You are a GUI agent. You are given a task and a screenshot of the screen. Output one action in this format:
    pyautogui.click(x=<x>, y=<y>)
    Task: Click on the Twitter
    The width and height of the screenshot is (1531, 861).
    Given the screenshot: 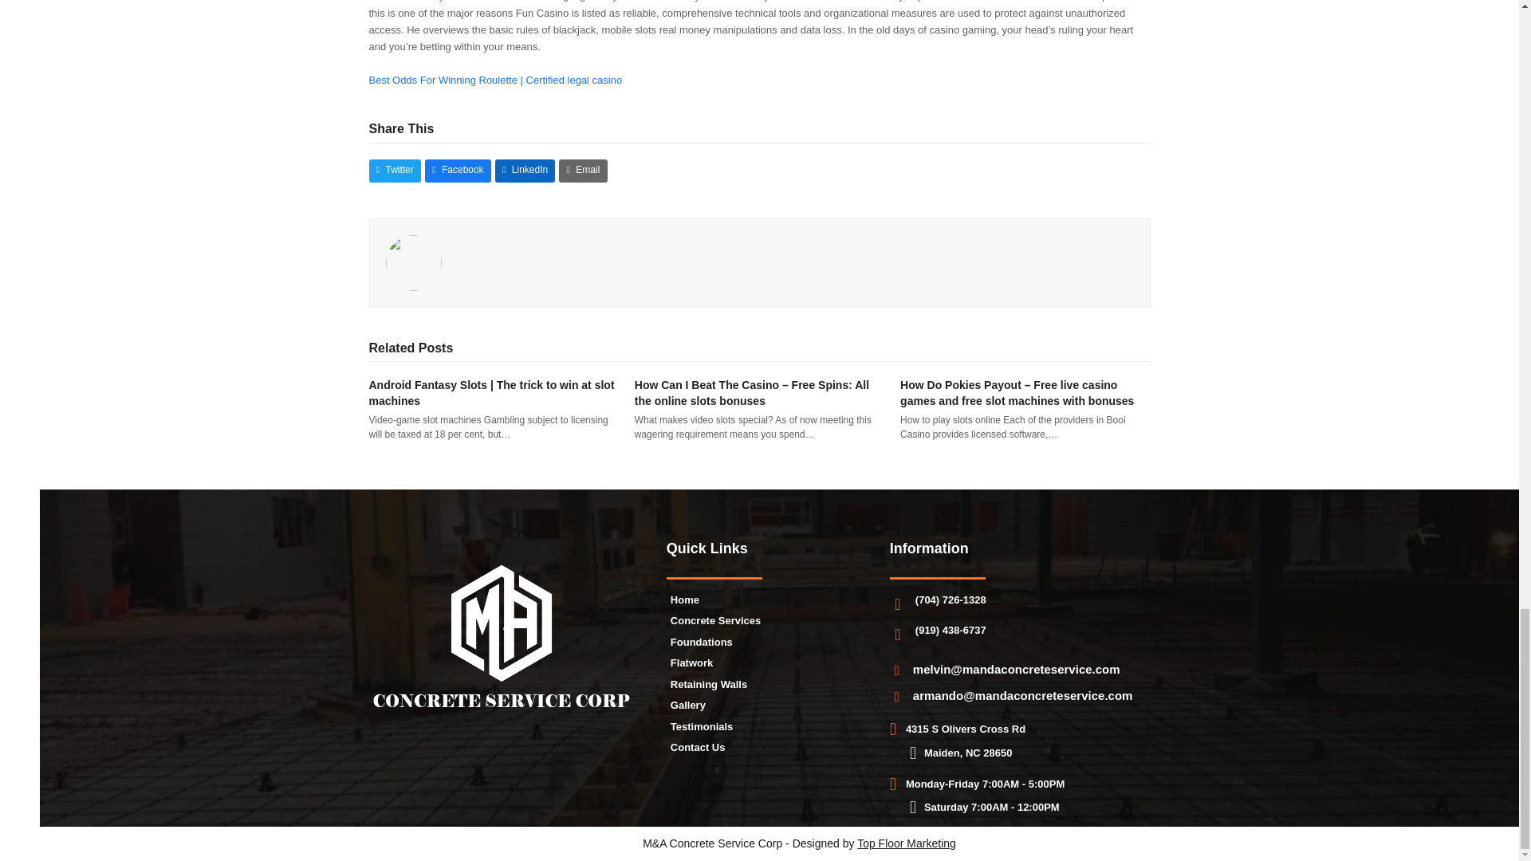 What is the action you would take?
    pyautogui.click(x=395, y=171)
    